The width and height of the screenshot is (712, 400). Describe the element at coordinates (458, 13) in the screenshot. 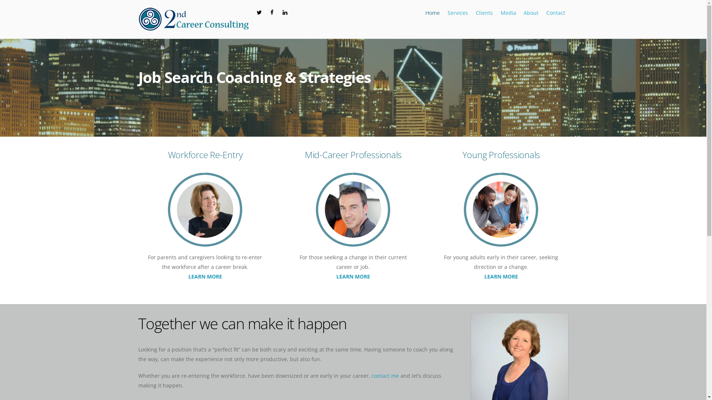

I see `Services` at that location.